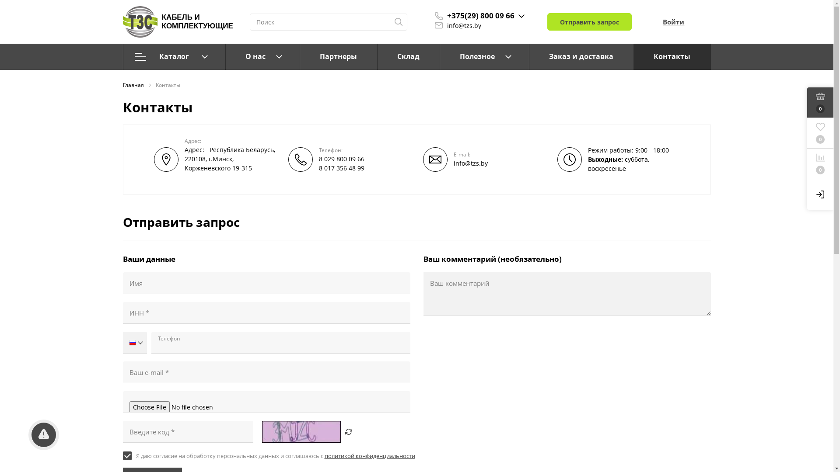  I want to click on 8 017 356 48 99, so click(342, 168).